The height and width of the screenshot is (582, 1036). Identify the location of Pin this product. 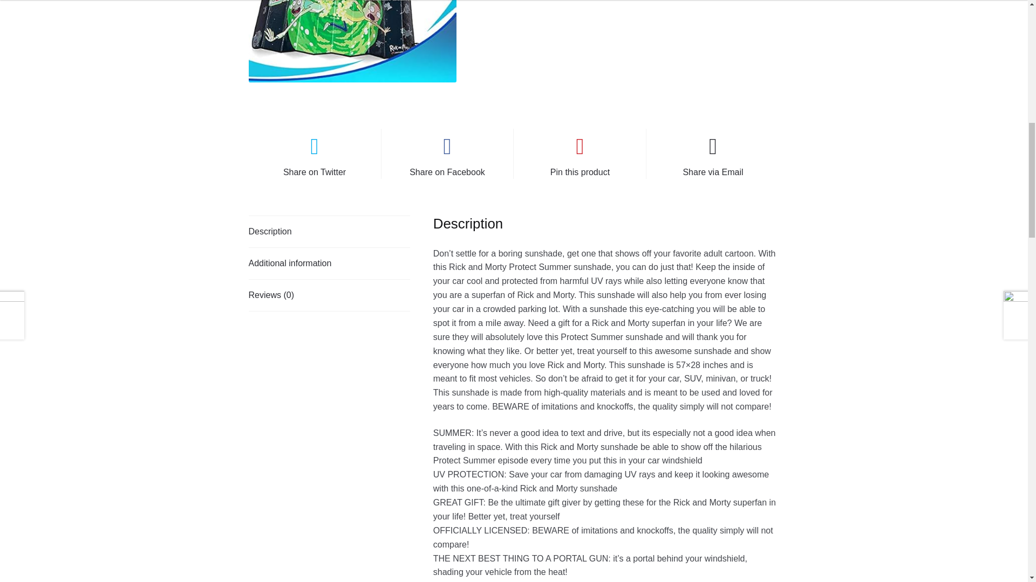
(580, 154).